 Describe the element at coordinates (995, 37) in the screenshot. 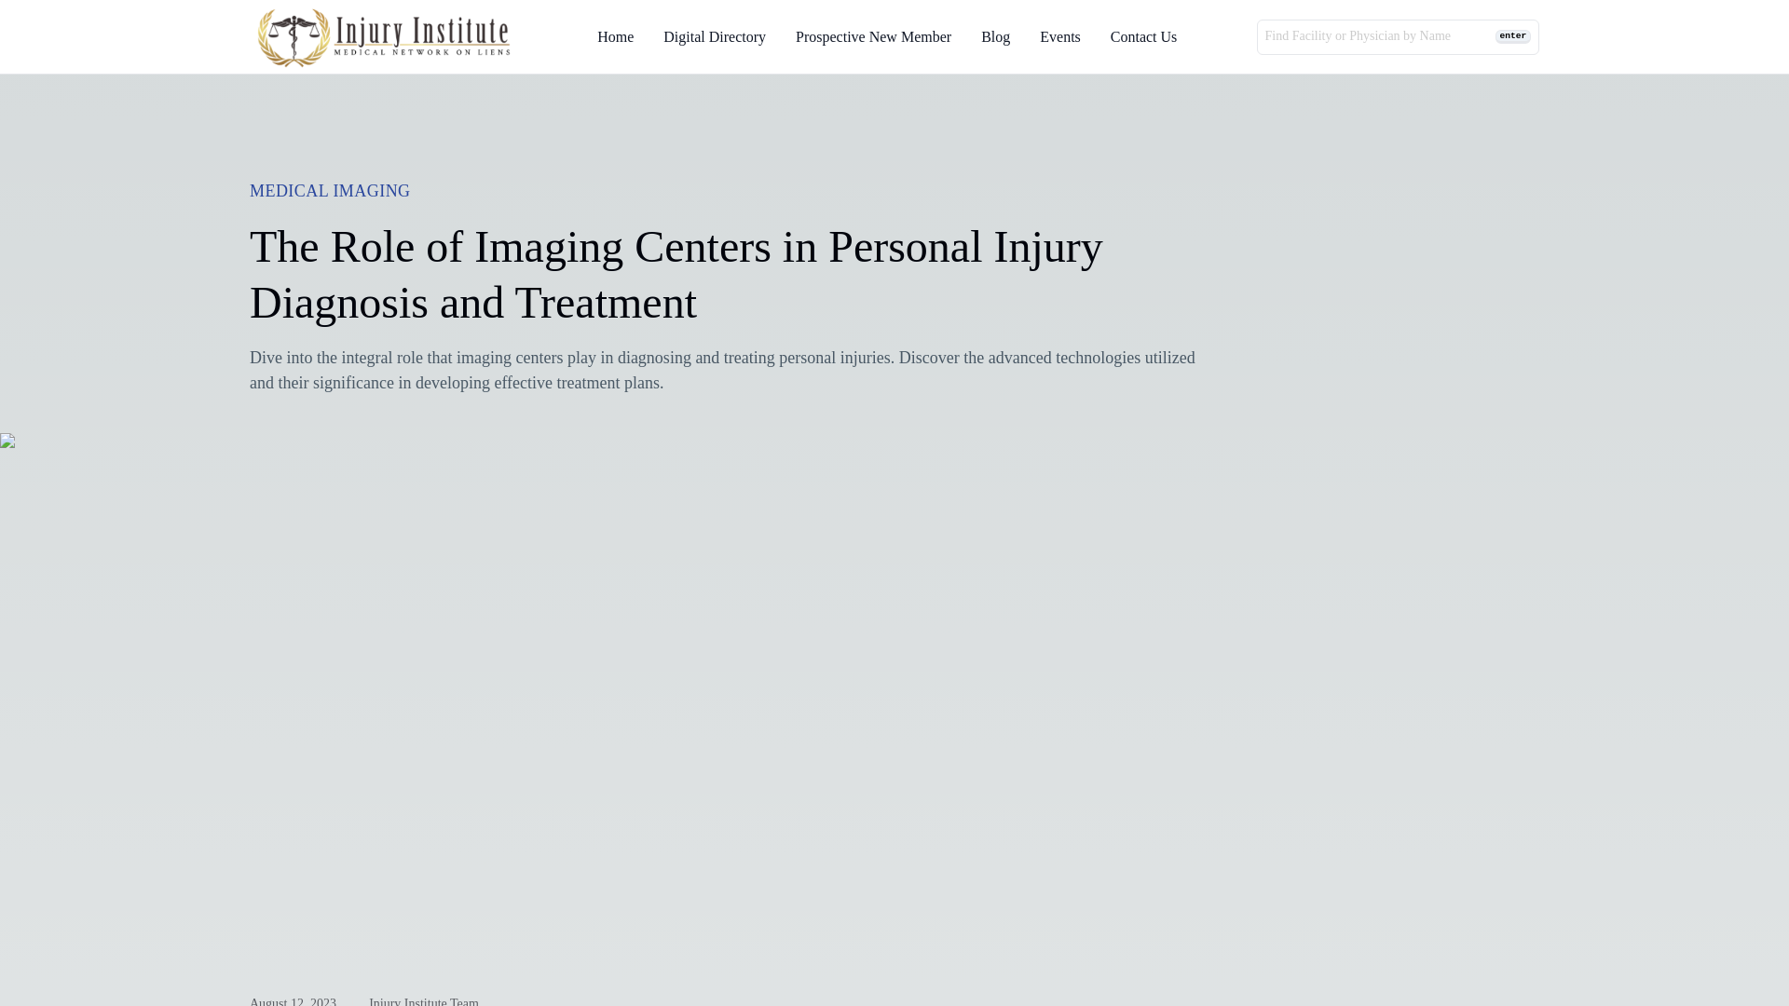

I see `Blog` at that location.